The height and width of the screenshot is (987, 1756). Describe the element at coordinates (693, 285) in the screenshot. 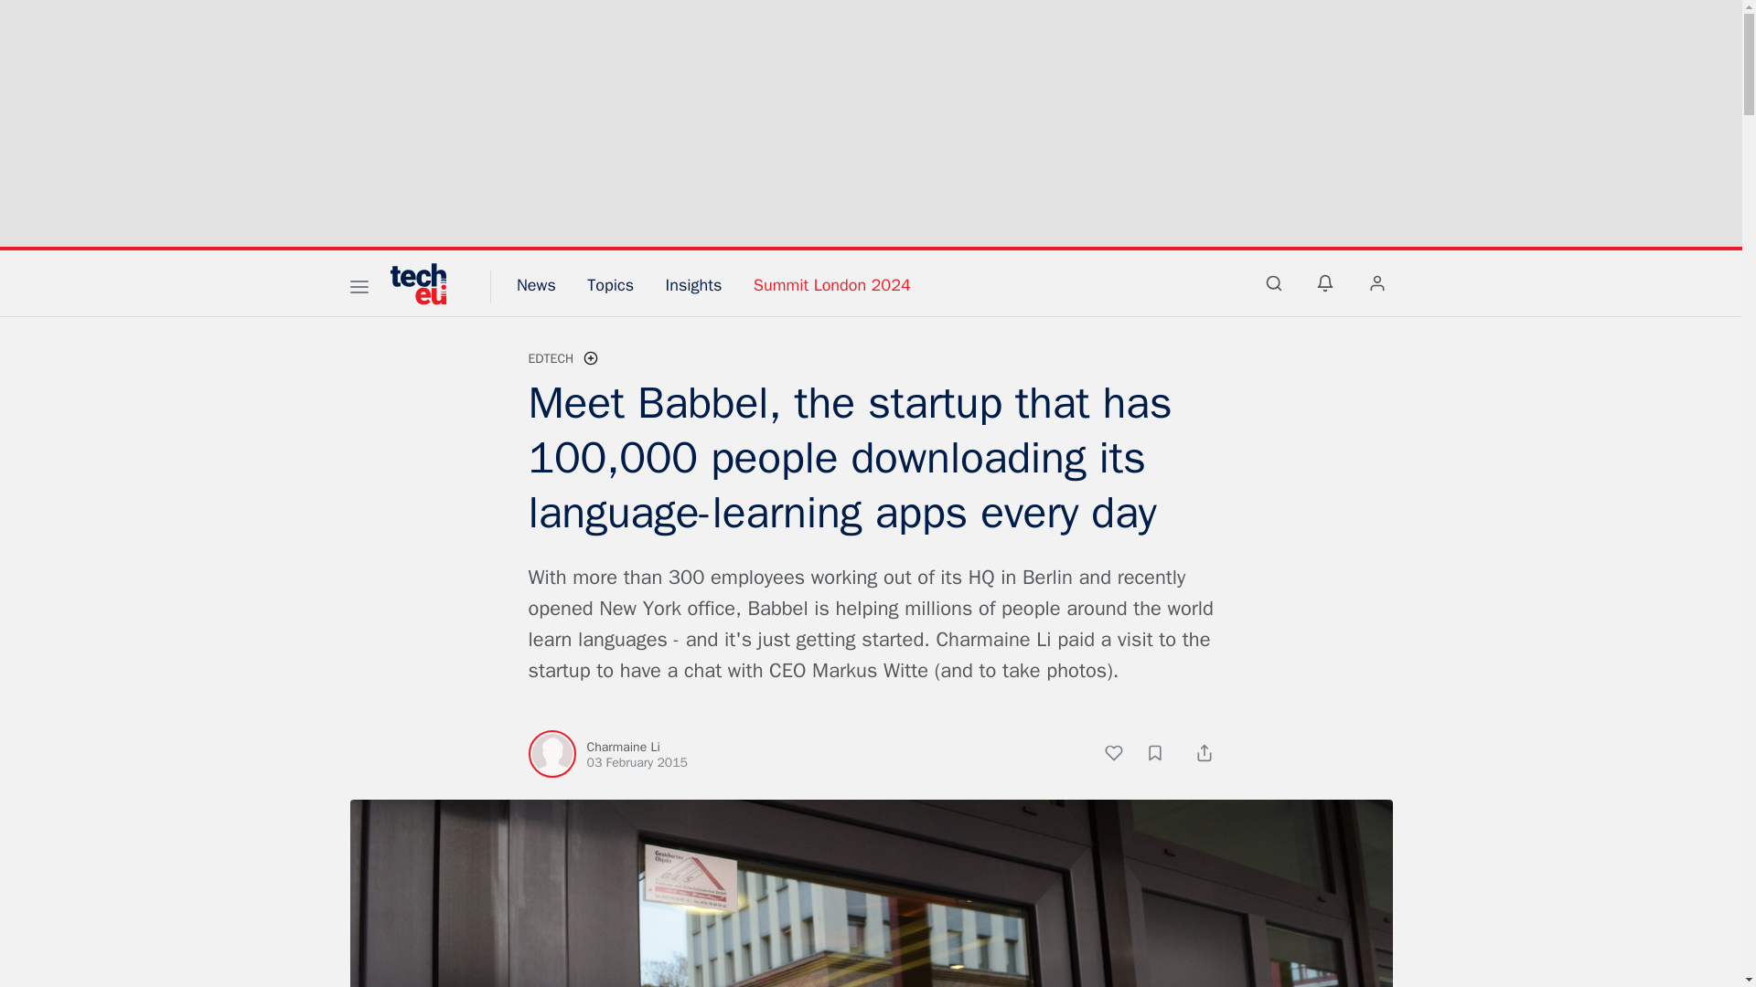

I see `Insights` at that location.